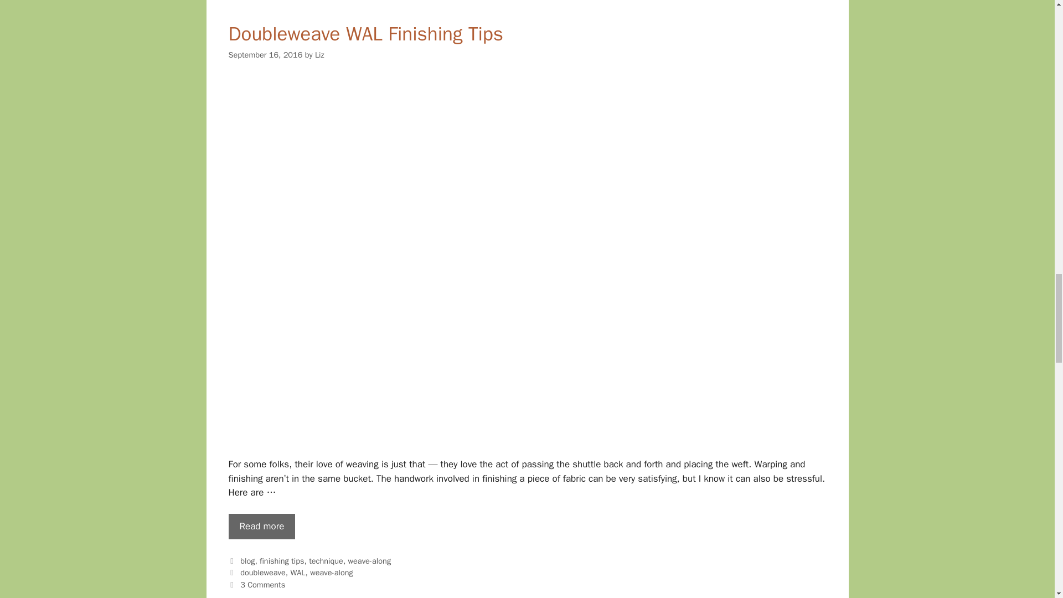 This screenshot has width=1063, height=598. I want to click on View all posts by Liz, so click(319, 54).